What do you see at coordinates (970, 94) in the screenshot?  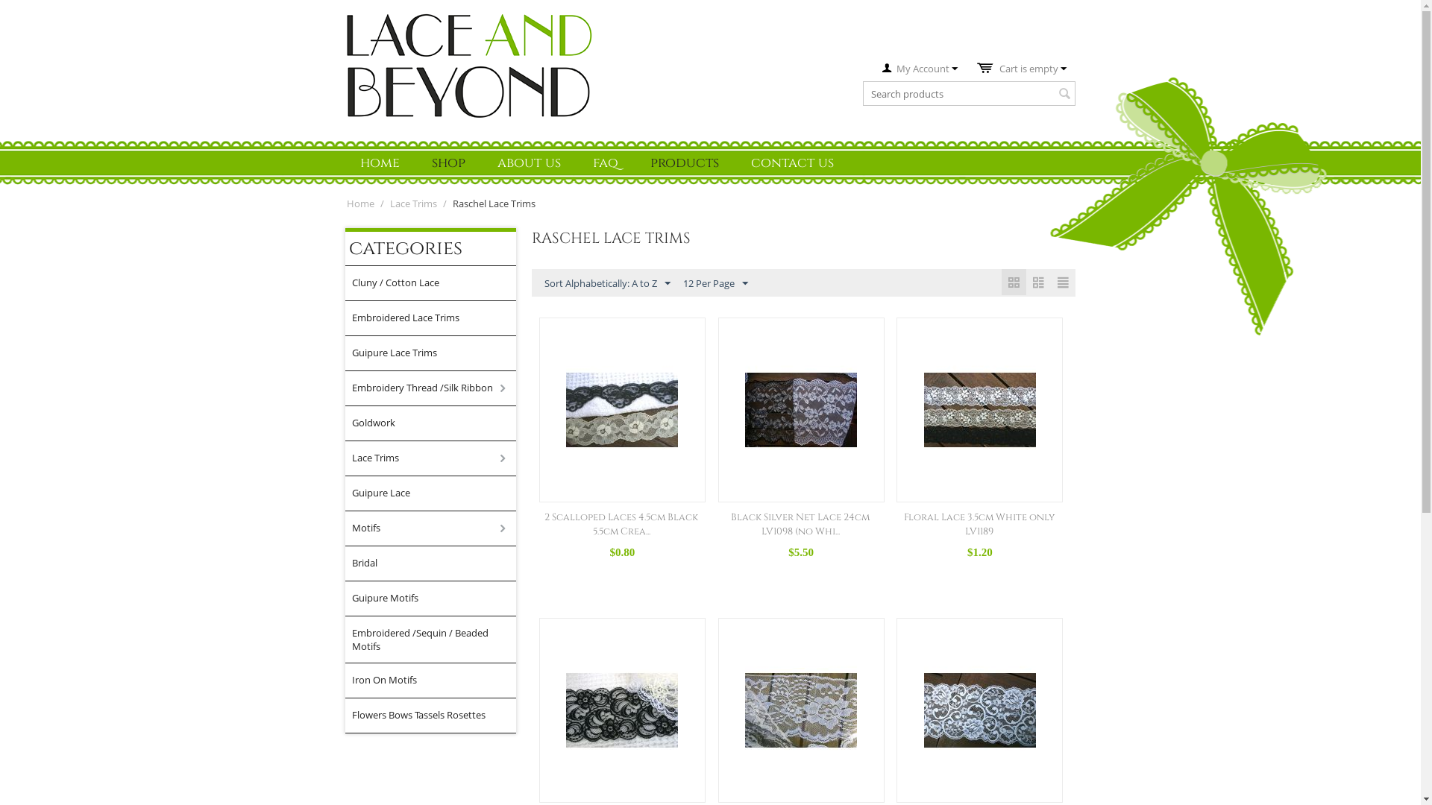 I see `Search products` at bounding box center [970, 94].